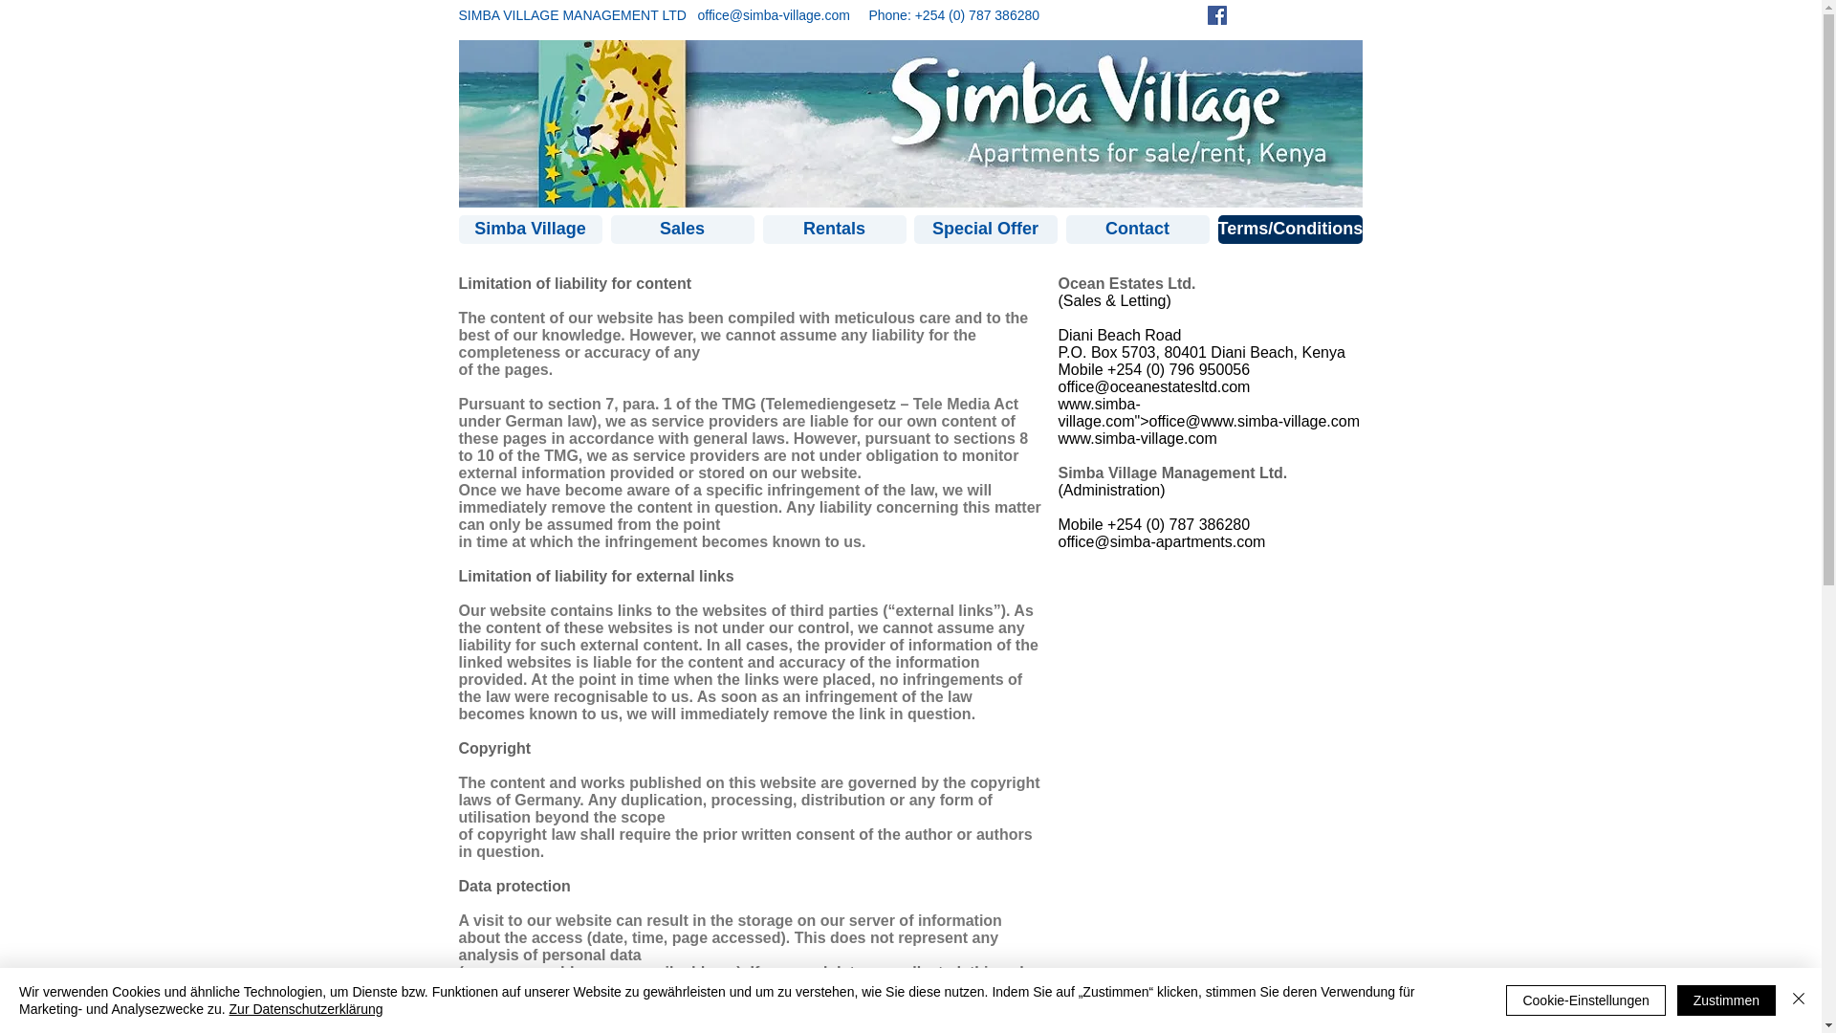 This screenshot has width=1836, height=1033. I want to click on Special Offer, so click(985, 229).